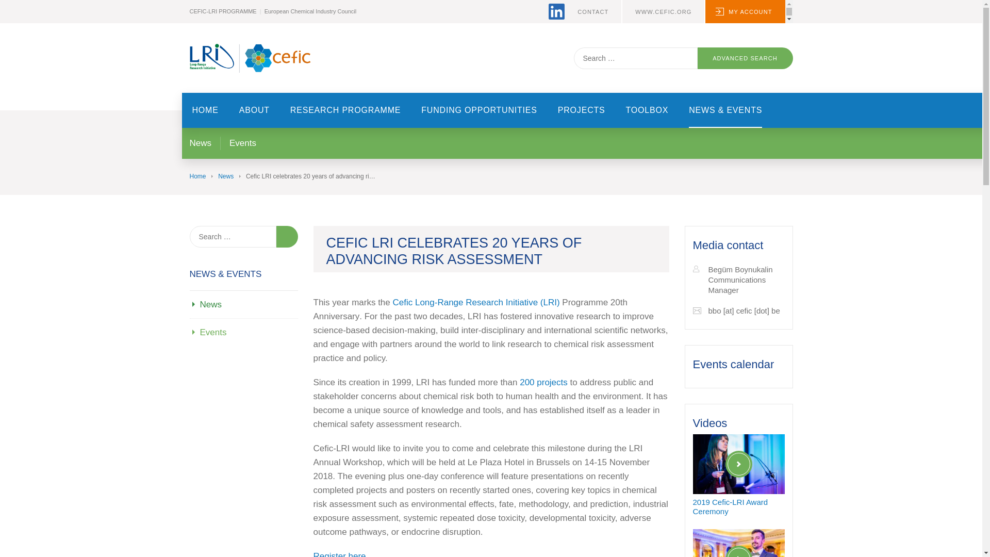 Image resolution: width=990 pixels, height=557 pixels. What do you see at coordinates (745, 58) in the screenshot?
I see `ADVANCED SEARCH` at bounding box center [745, 58].